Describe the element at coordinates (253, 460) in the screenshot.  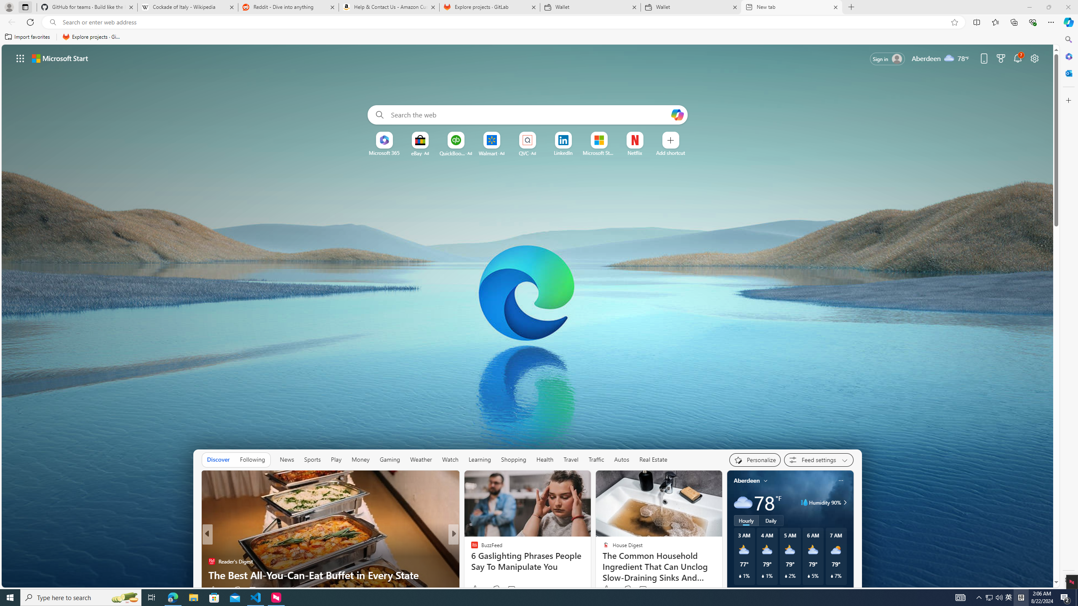
I see `Following` at that location.